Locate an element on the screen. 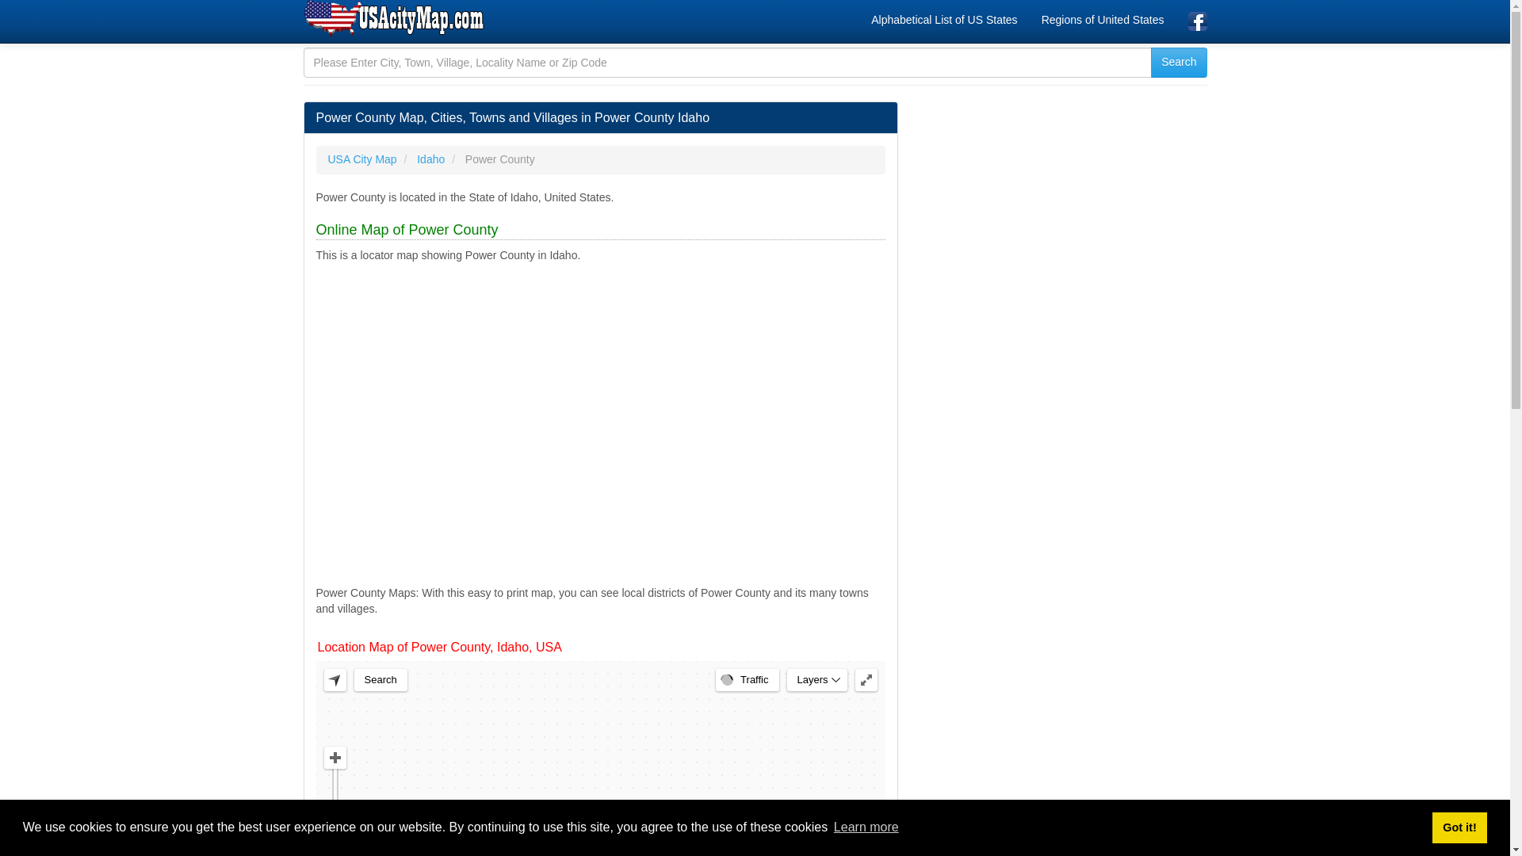 This screenshot has width=1522, height=856. USA City Map is located at coordinates (363, 159).